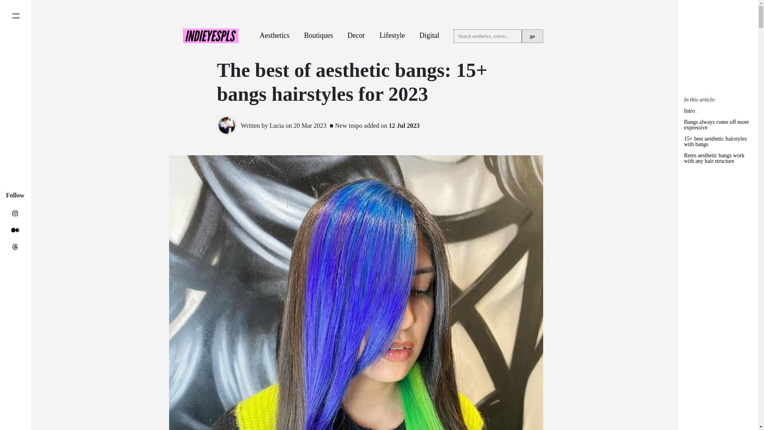  I want to click on Aesthetics, so click(275, 35).